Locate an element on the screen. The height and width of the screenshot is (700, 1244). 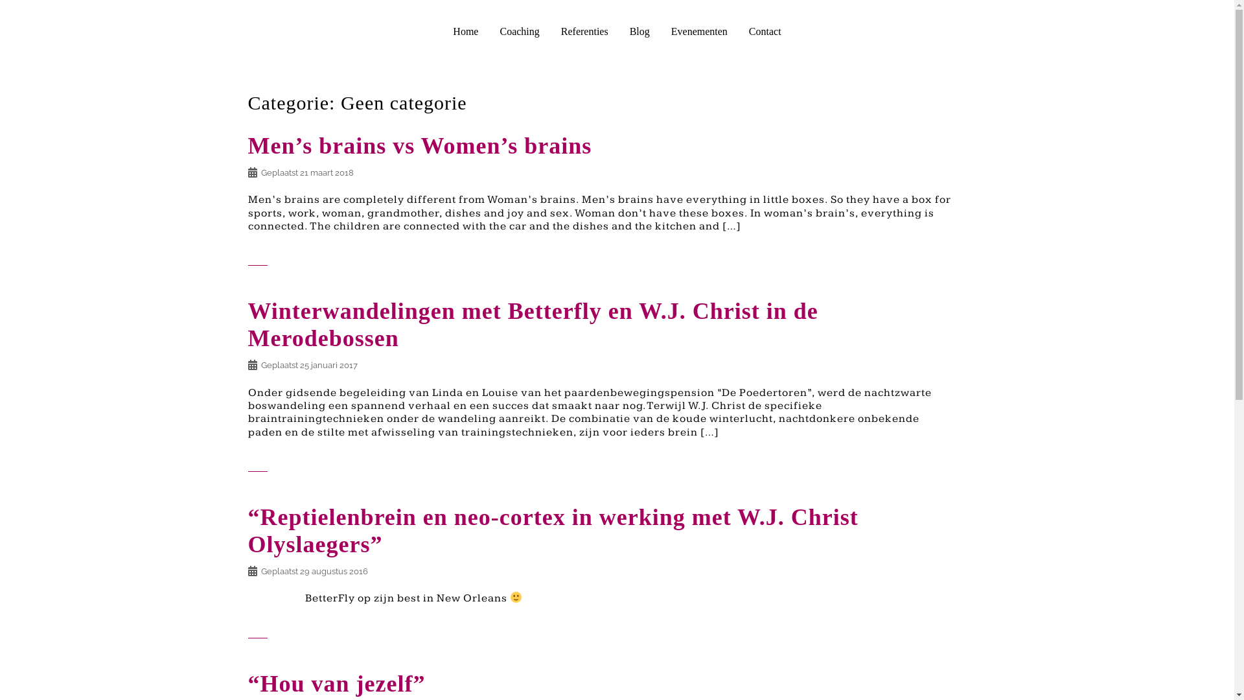
21 maart 2018 is located at coordinates (327, 172).